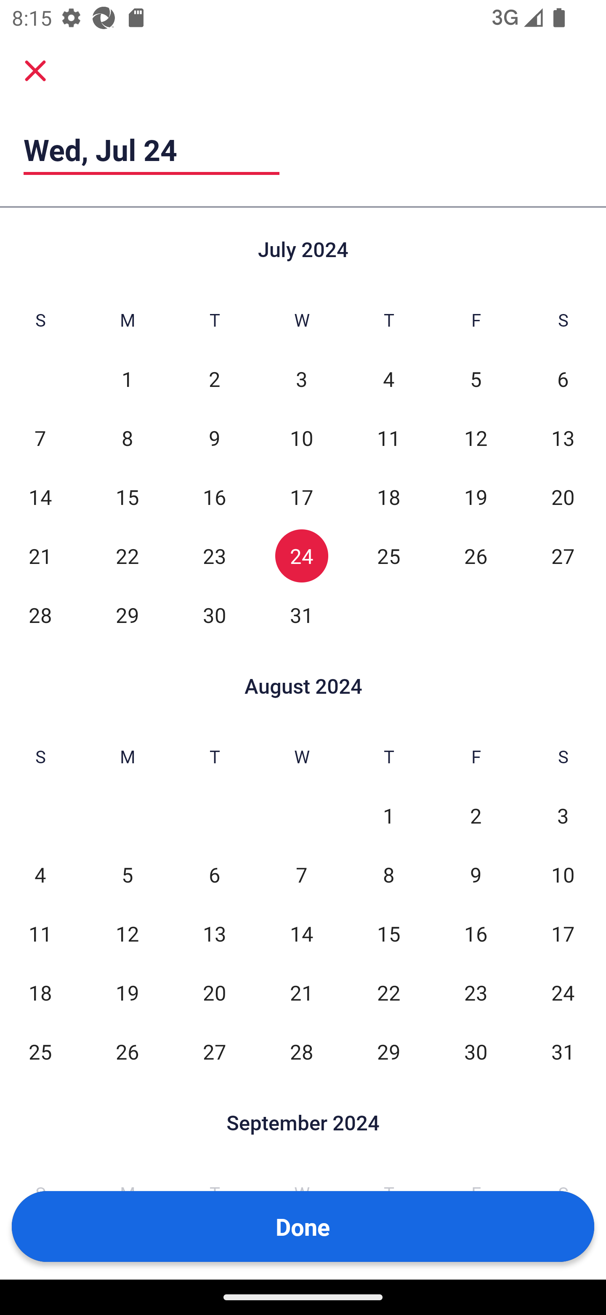 The height and width of the screenshot is (1315, 606). Describe the element at coordinates (388, 437) in the screenshot. I see `11 Thu, Jul 11, Not Selected` at that location.